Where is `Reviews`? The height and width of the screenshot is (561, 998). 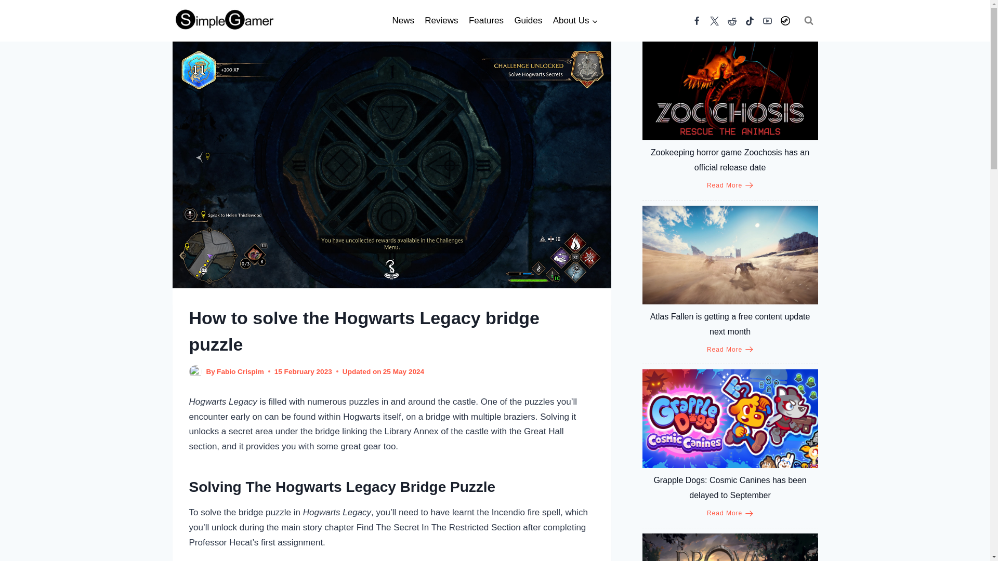
Reviews is located at coordinates (441, 20).